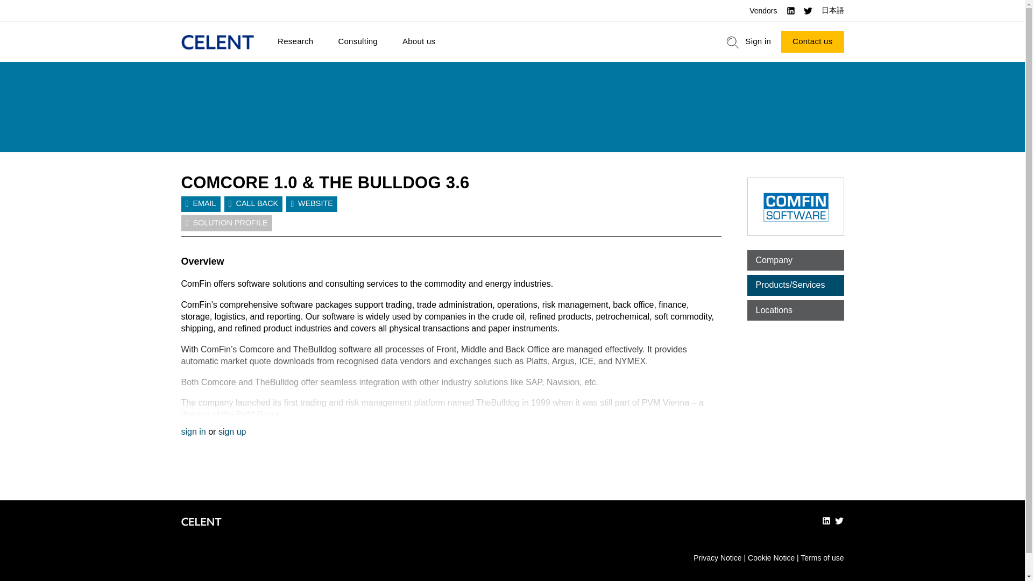  Describe the element at coordinates (357, 42) in the screenshot. I see `Consulting` at that location.